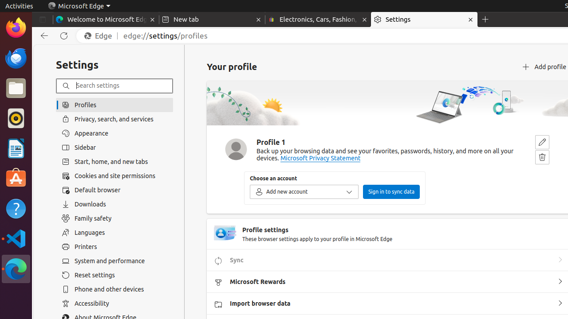  What do you see at coordinates (560, 260) in the screenshot?
I see `Sync` at bounding box center [560, 260].